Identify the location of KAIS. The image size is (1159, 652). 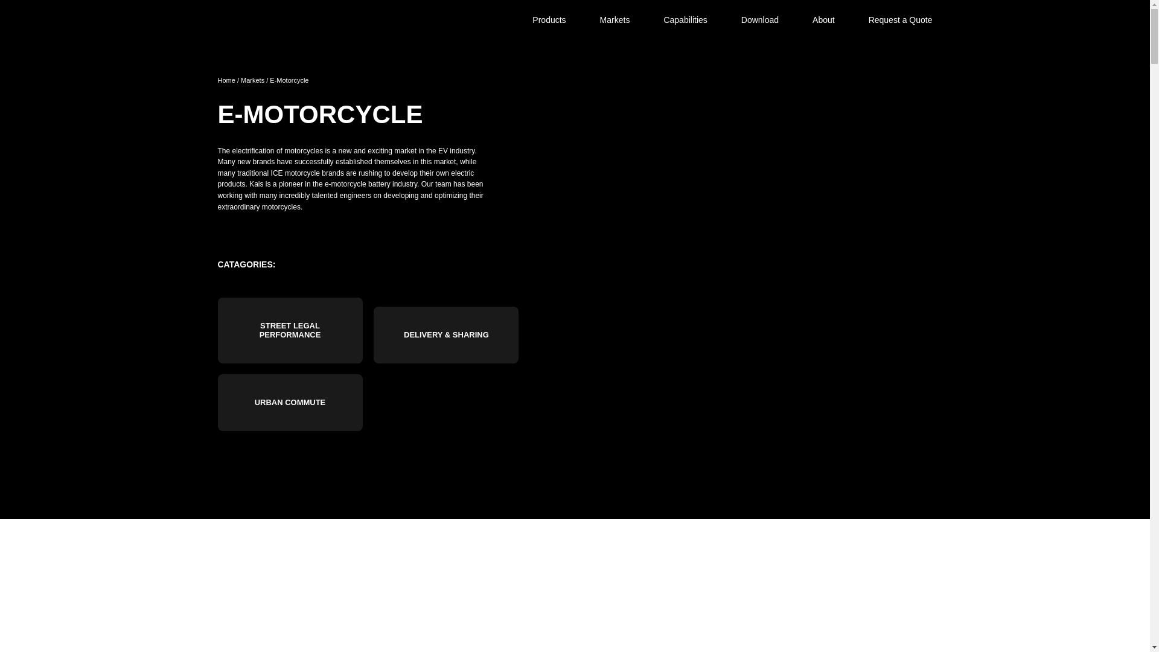
(263, 20).